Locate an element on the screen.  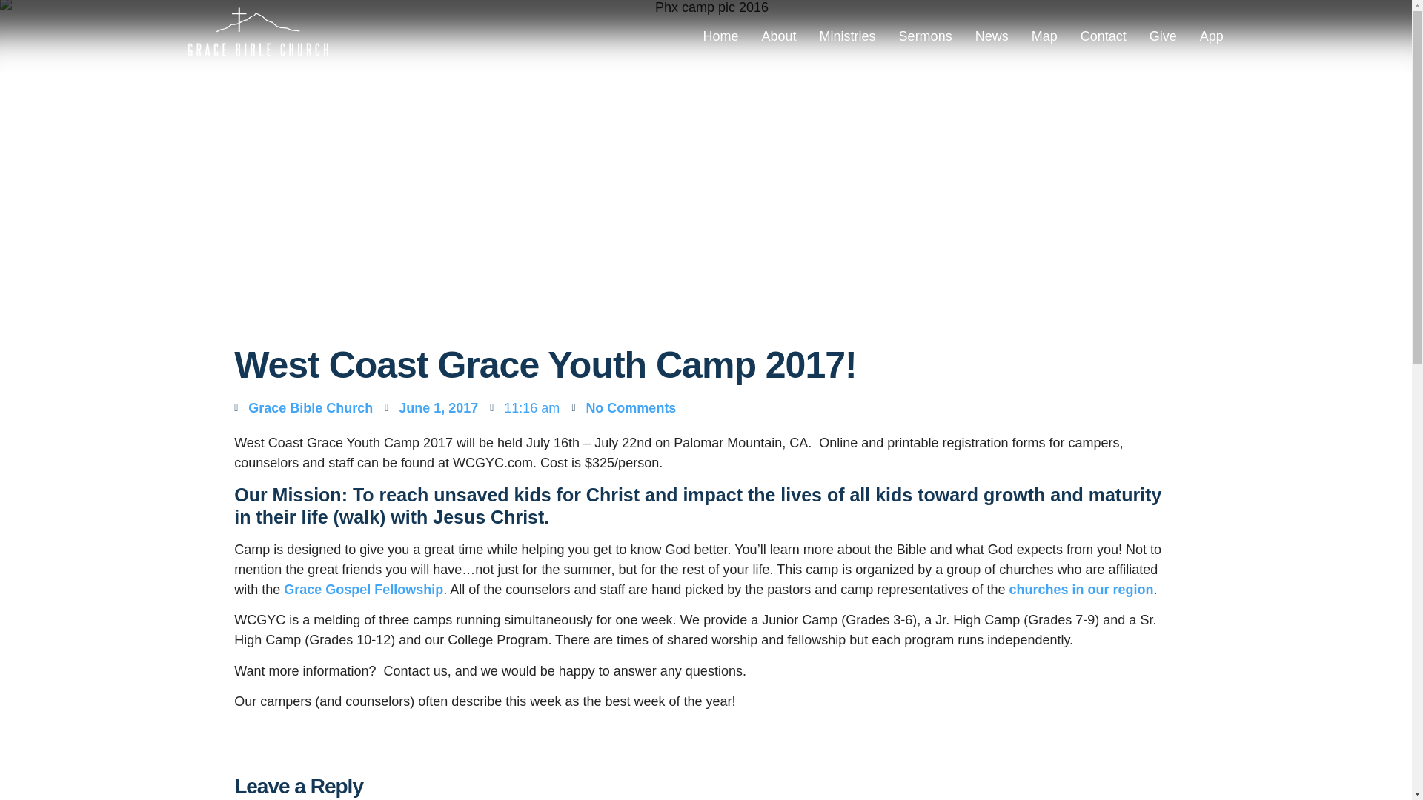
Ministries is located at coordinates (847, 35).